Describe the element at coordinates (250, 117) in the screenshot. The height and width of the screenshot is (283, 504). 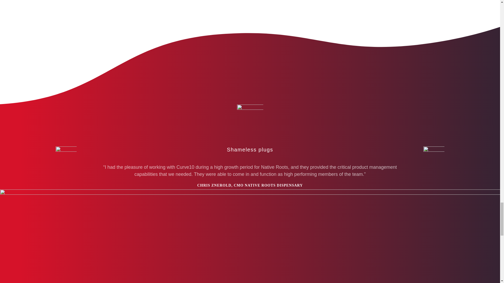
I see `icon-megaphone-300px` at that location.